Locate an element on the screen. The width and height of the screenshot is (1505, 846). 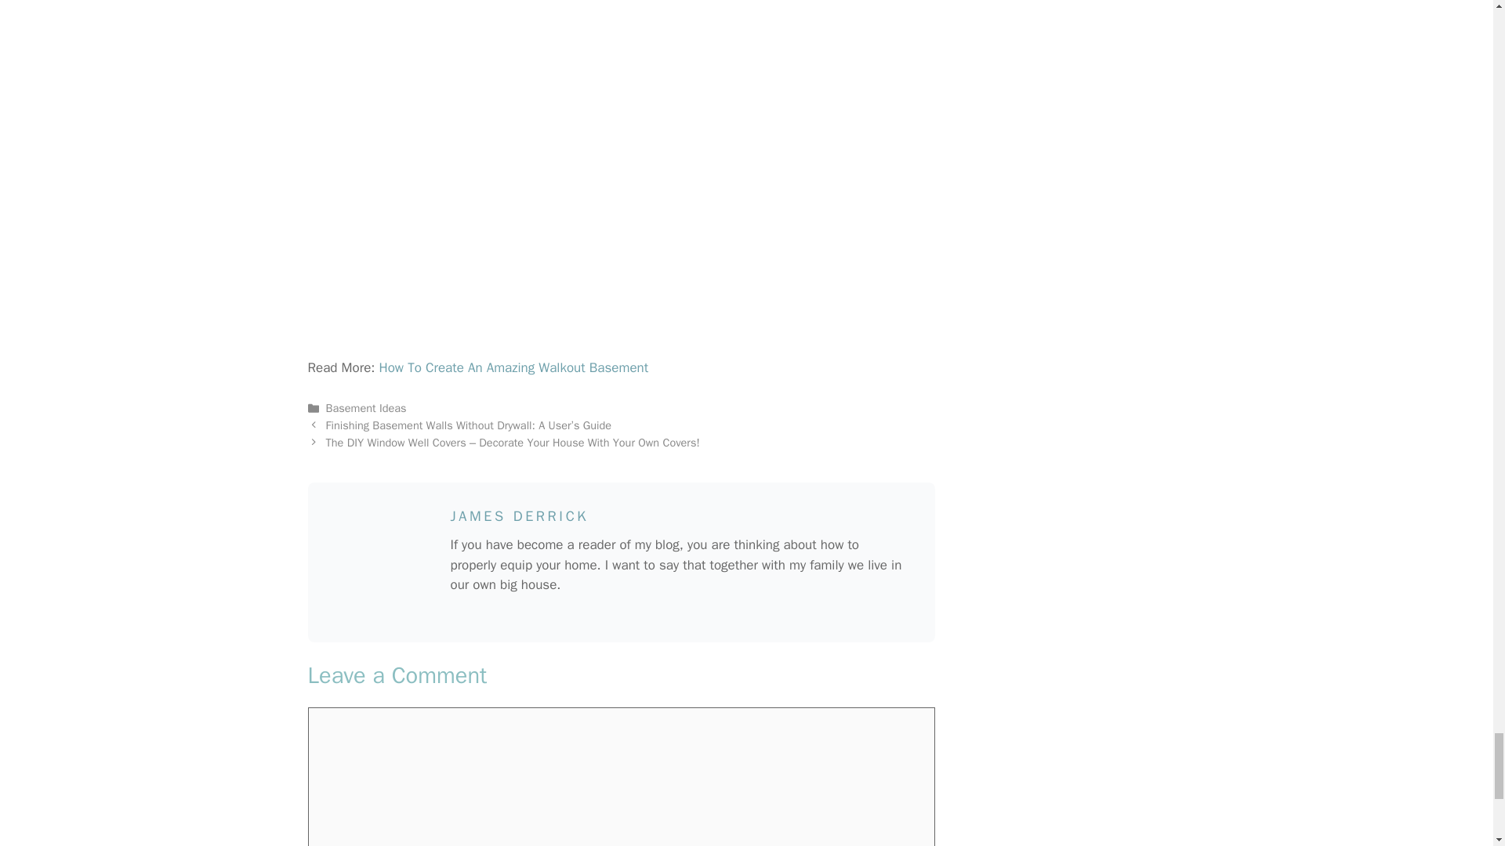
JAMES DERRICK is located at coordinates (519, 515).